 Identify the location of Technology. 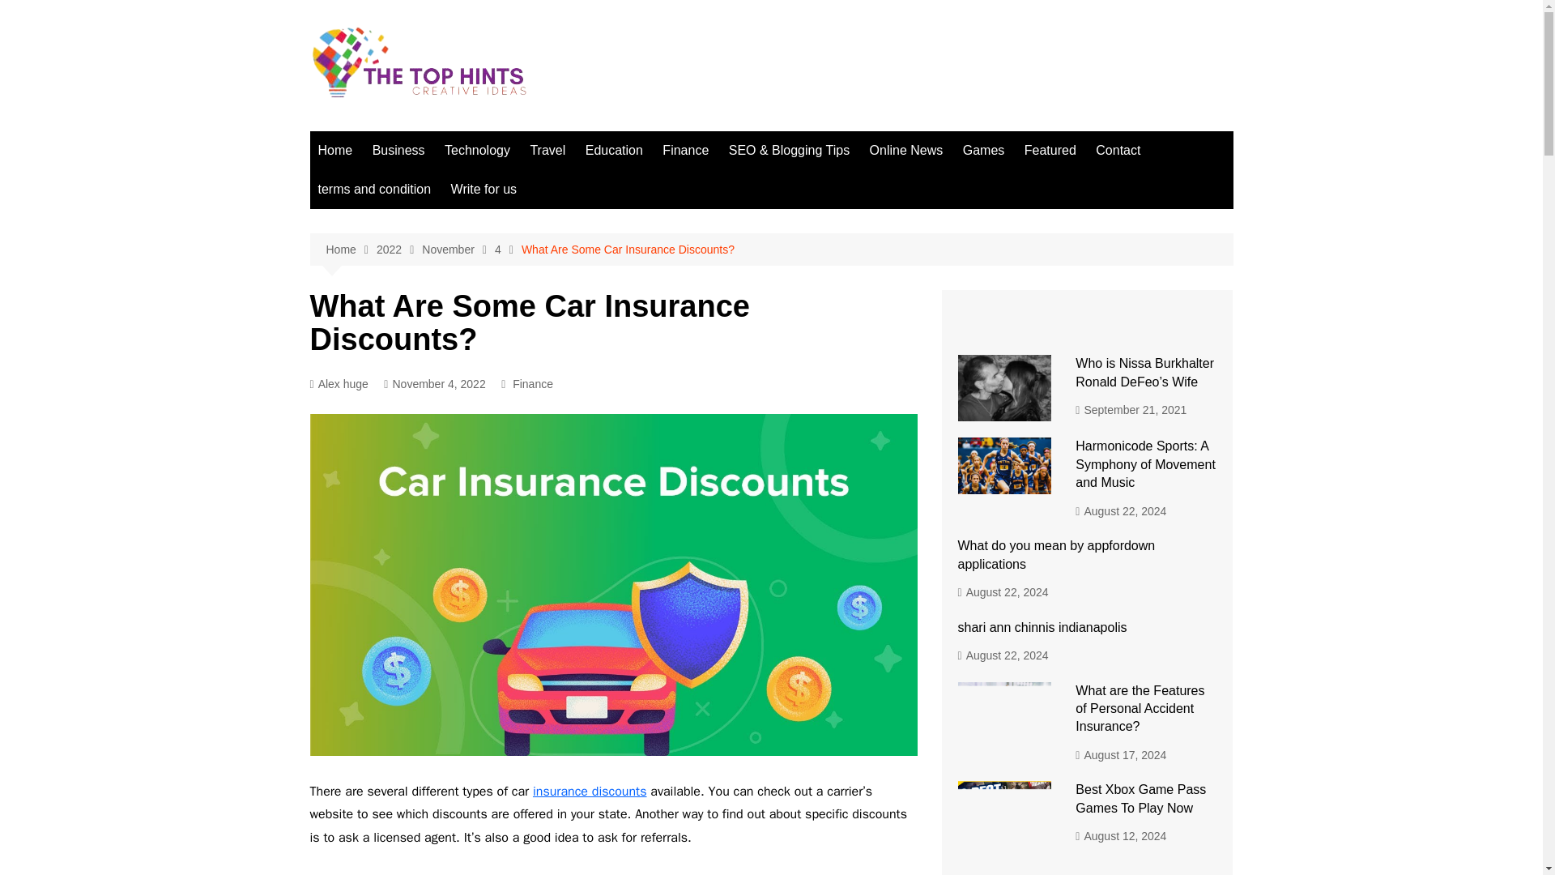
(477, 151).